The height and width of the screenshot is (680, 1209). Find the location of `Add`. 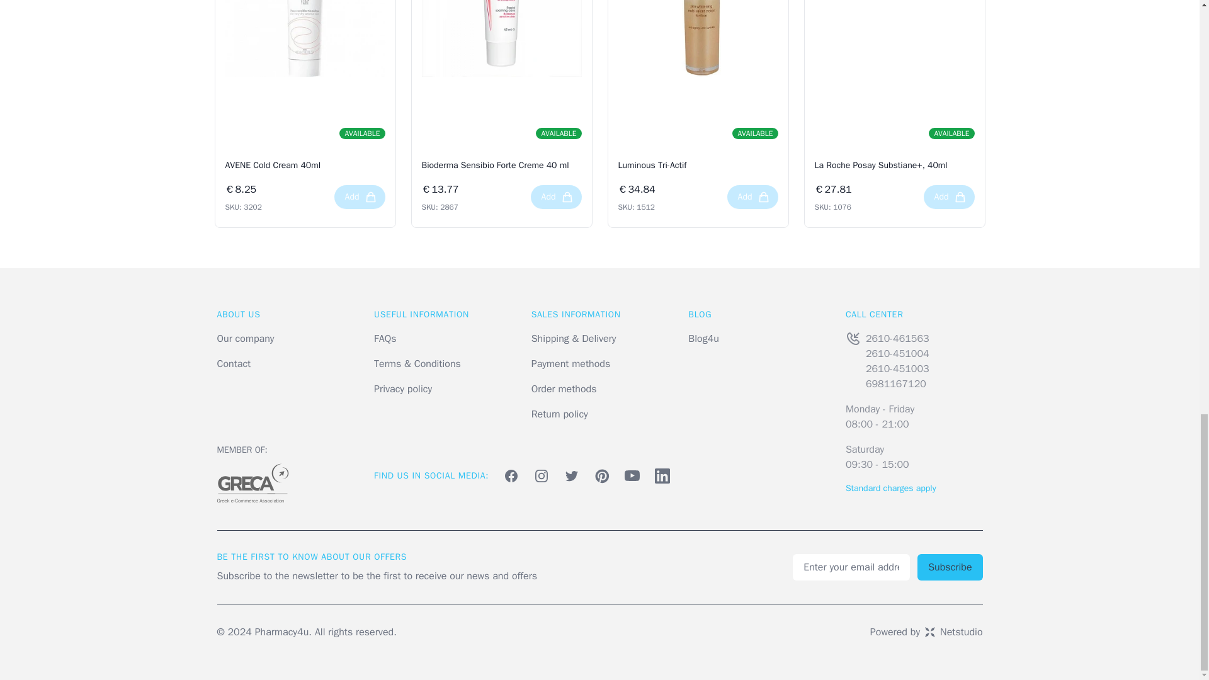

Add is located at coordinates (753, 196).